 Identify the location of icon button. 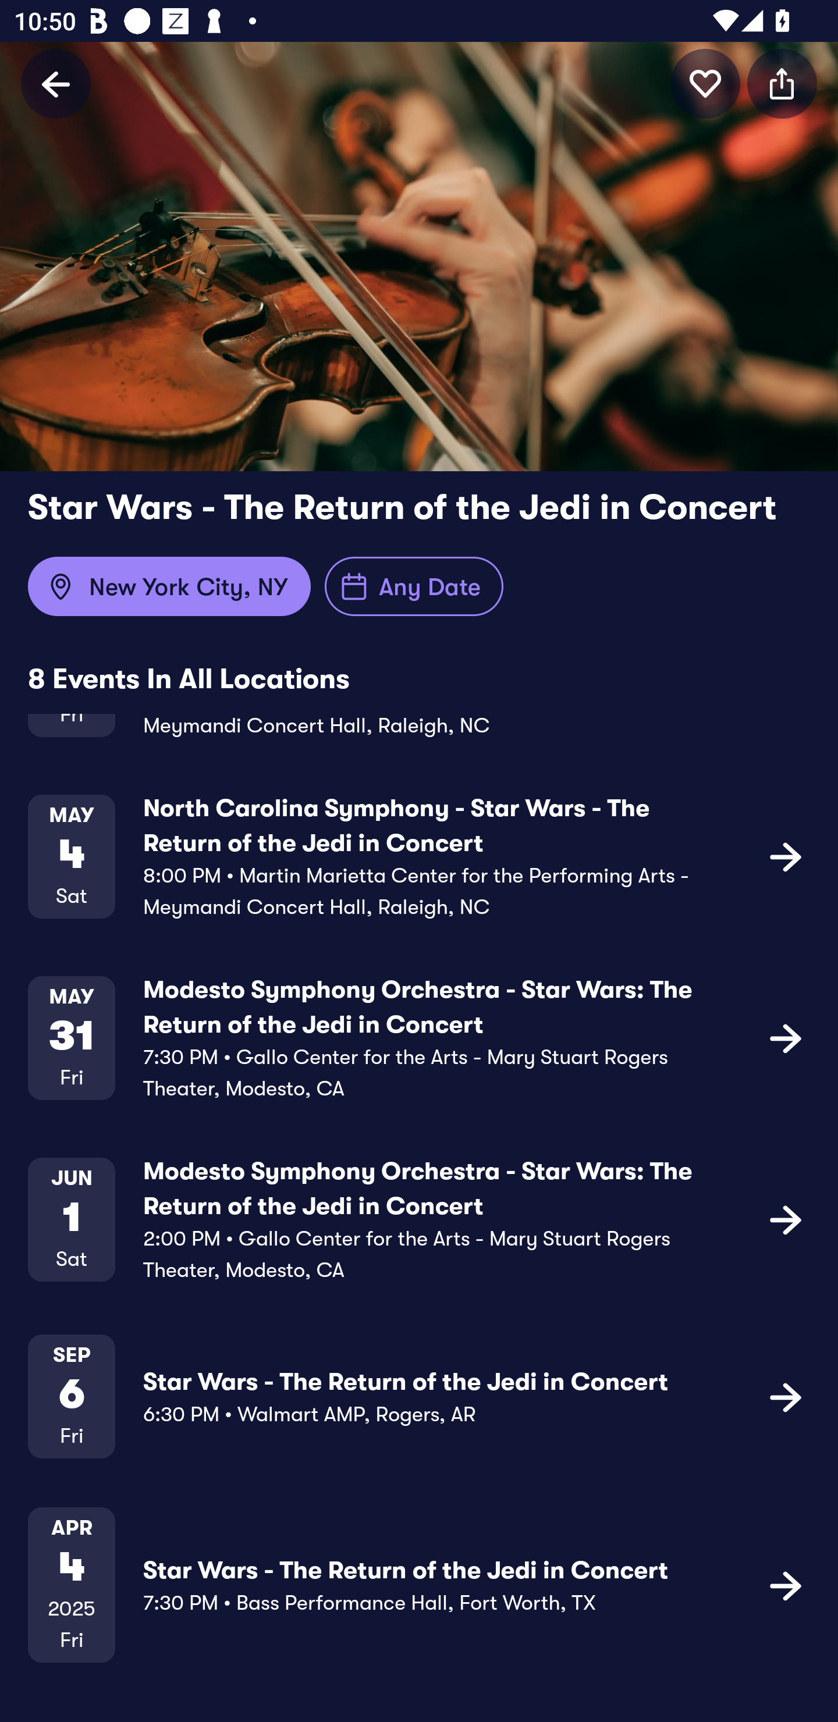
(786, 855).